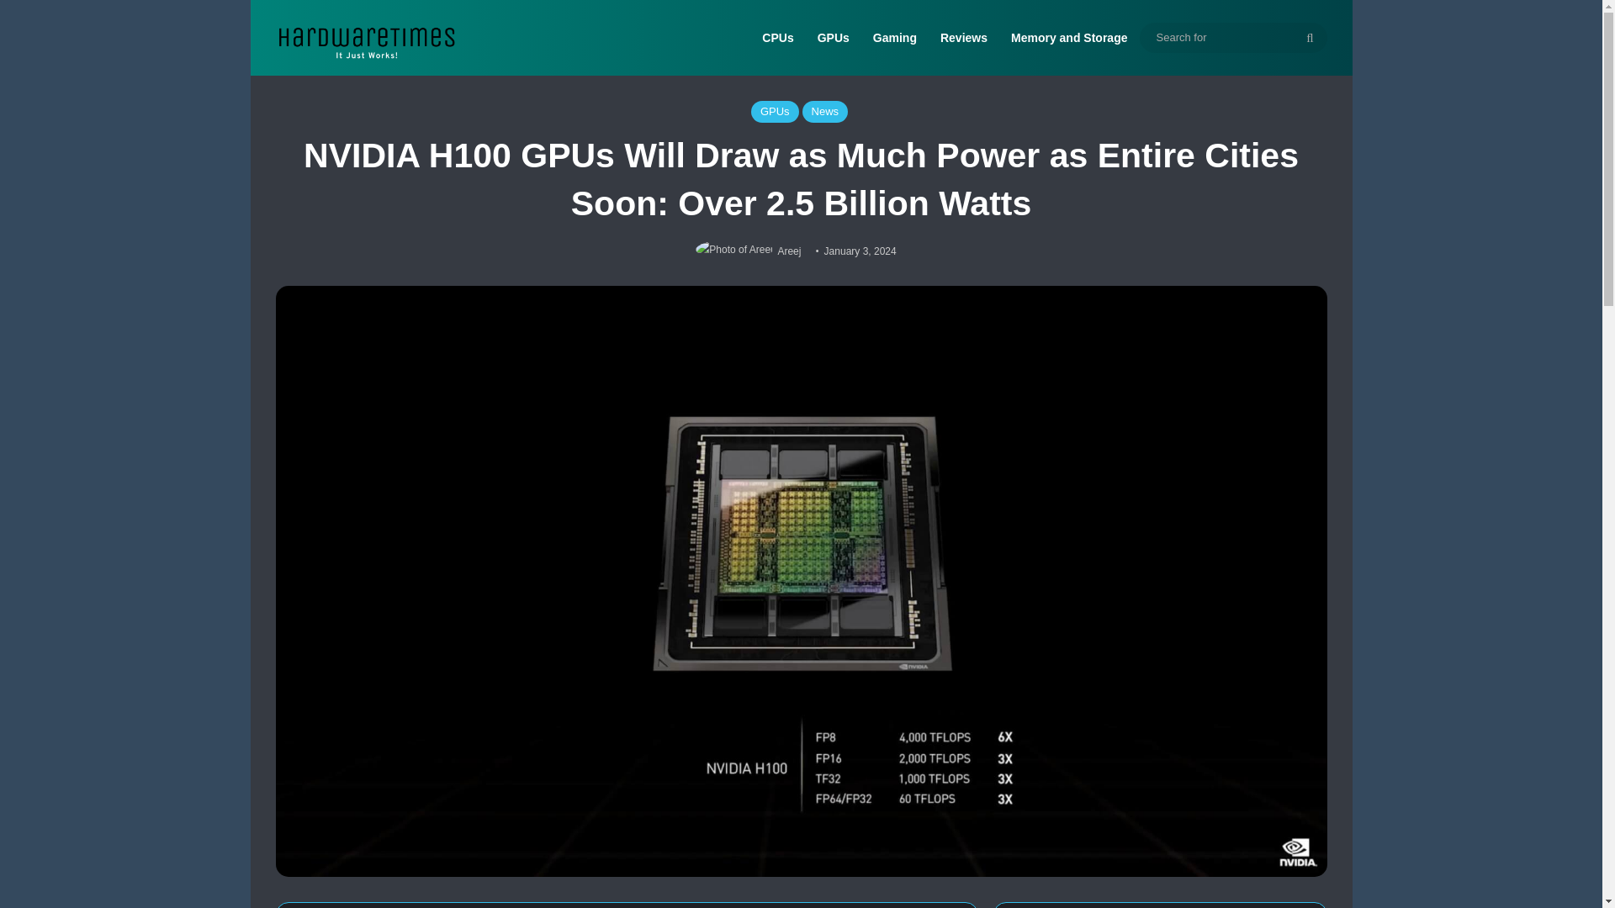  What do you see at coordinates (777, 37) in the screenshot?
I see `CPUs` at bounding box center [777, 37].